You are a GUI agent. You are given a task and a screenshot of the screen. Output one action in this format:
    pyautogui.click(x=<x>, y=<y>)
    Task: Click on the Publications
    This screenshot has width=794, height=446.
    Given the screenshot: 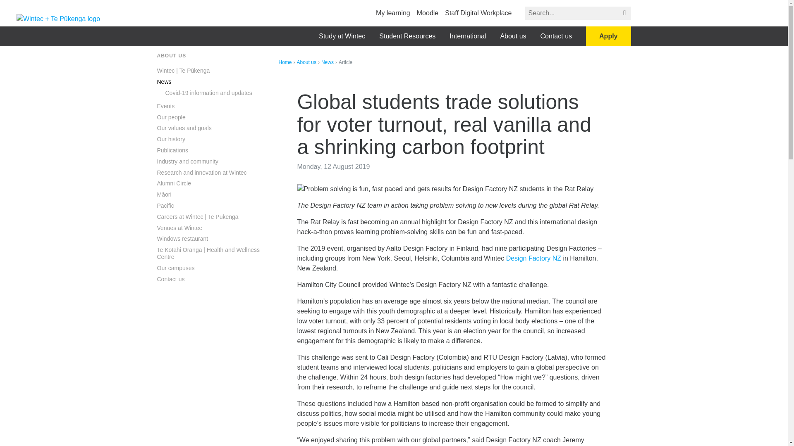 What is the action you would take?
    pyautogui.click(x=173, y=150)
    